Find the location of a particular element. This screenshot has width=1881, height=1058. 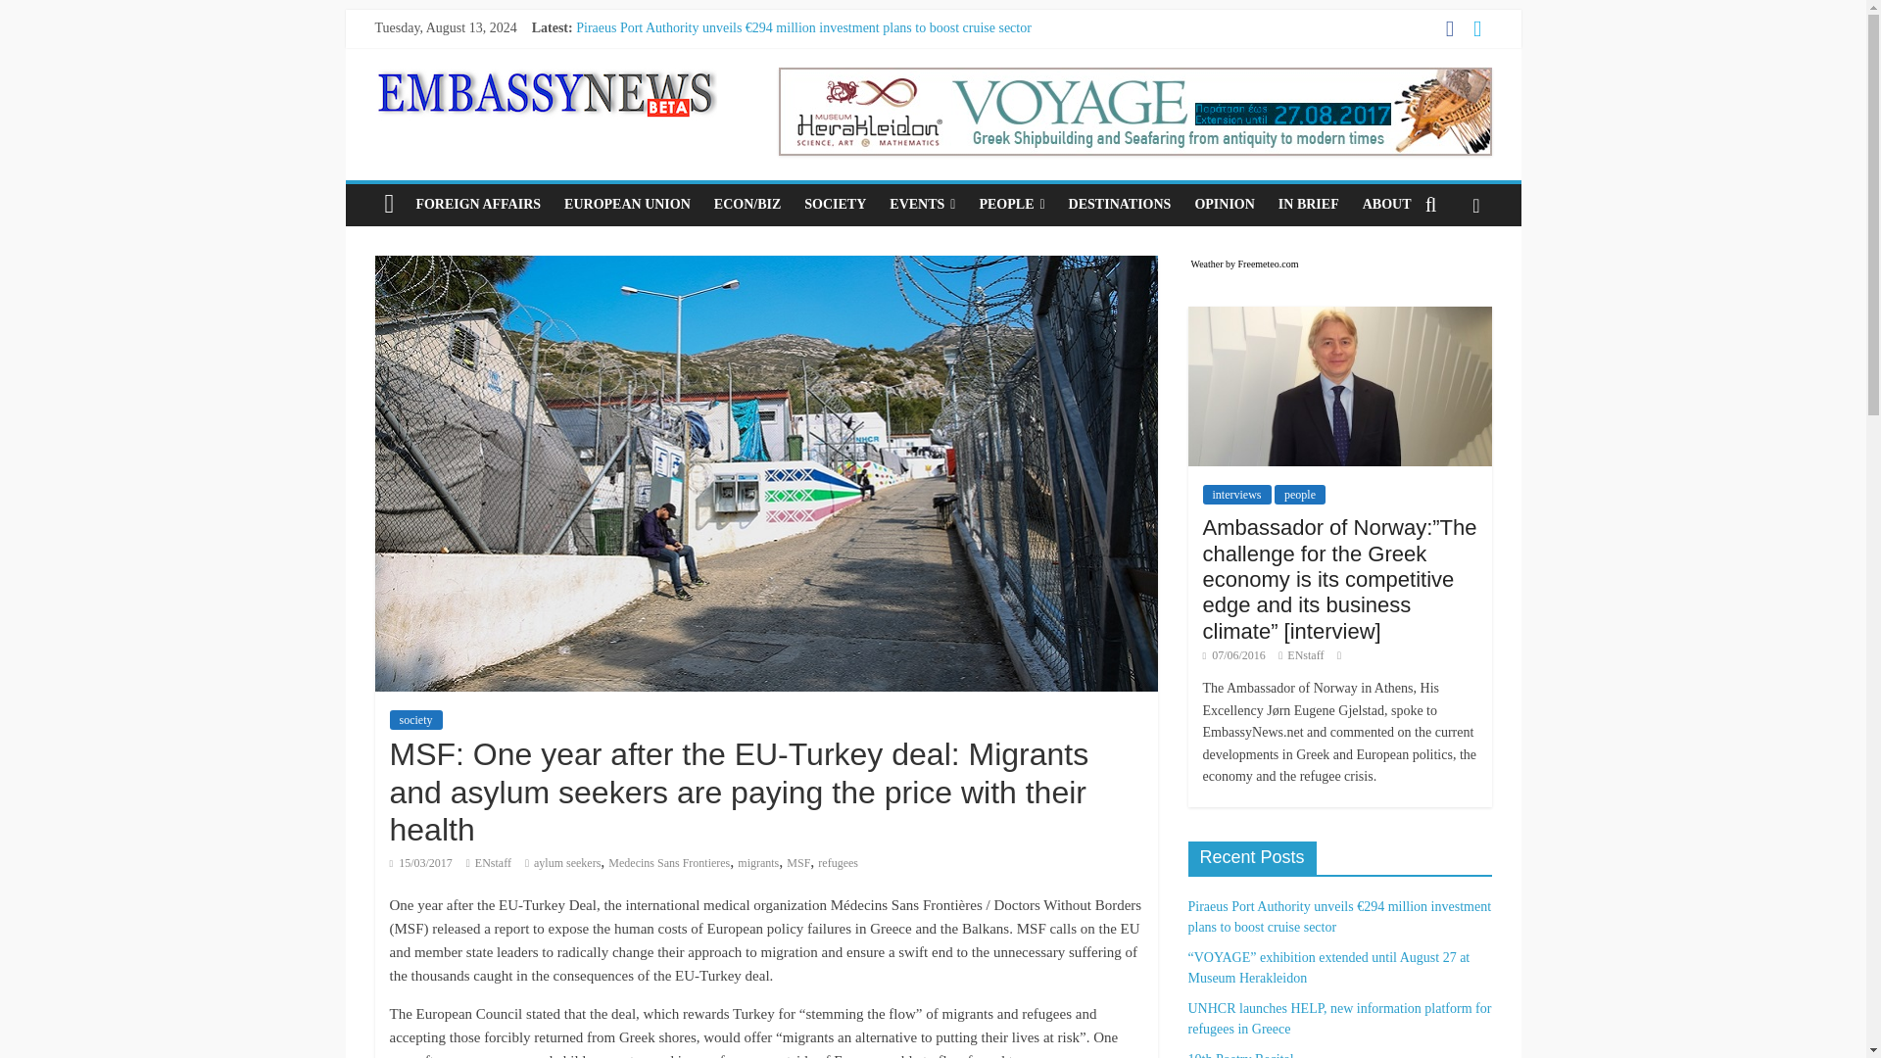

EVENTS is located at coordinates (922, 204).